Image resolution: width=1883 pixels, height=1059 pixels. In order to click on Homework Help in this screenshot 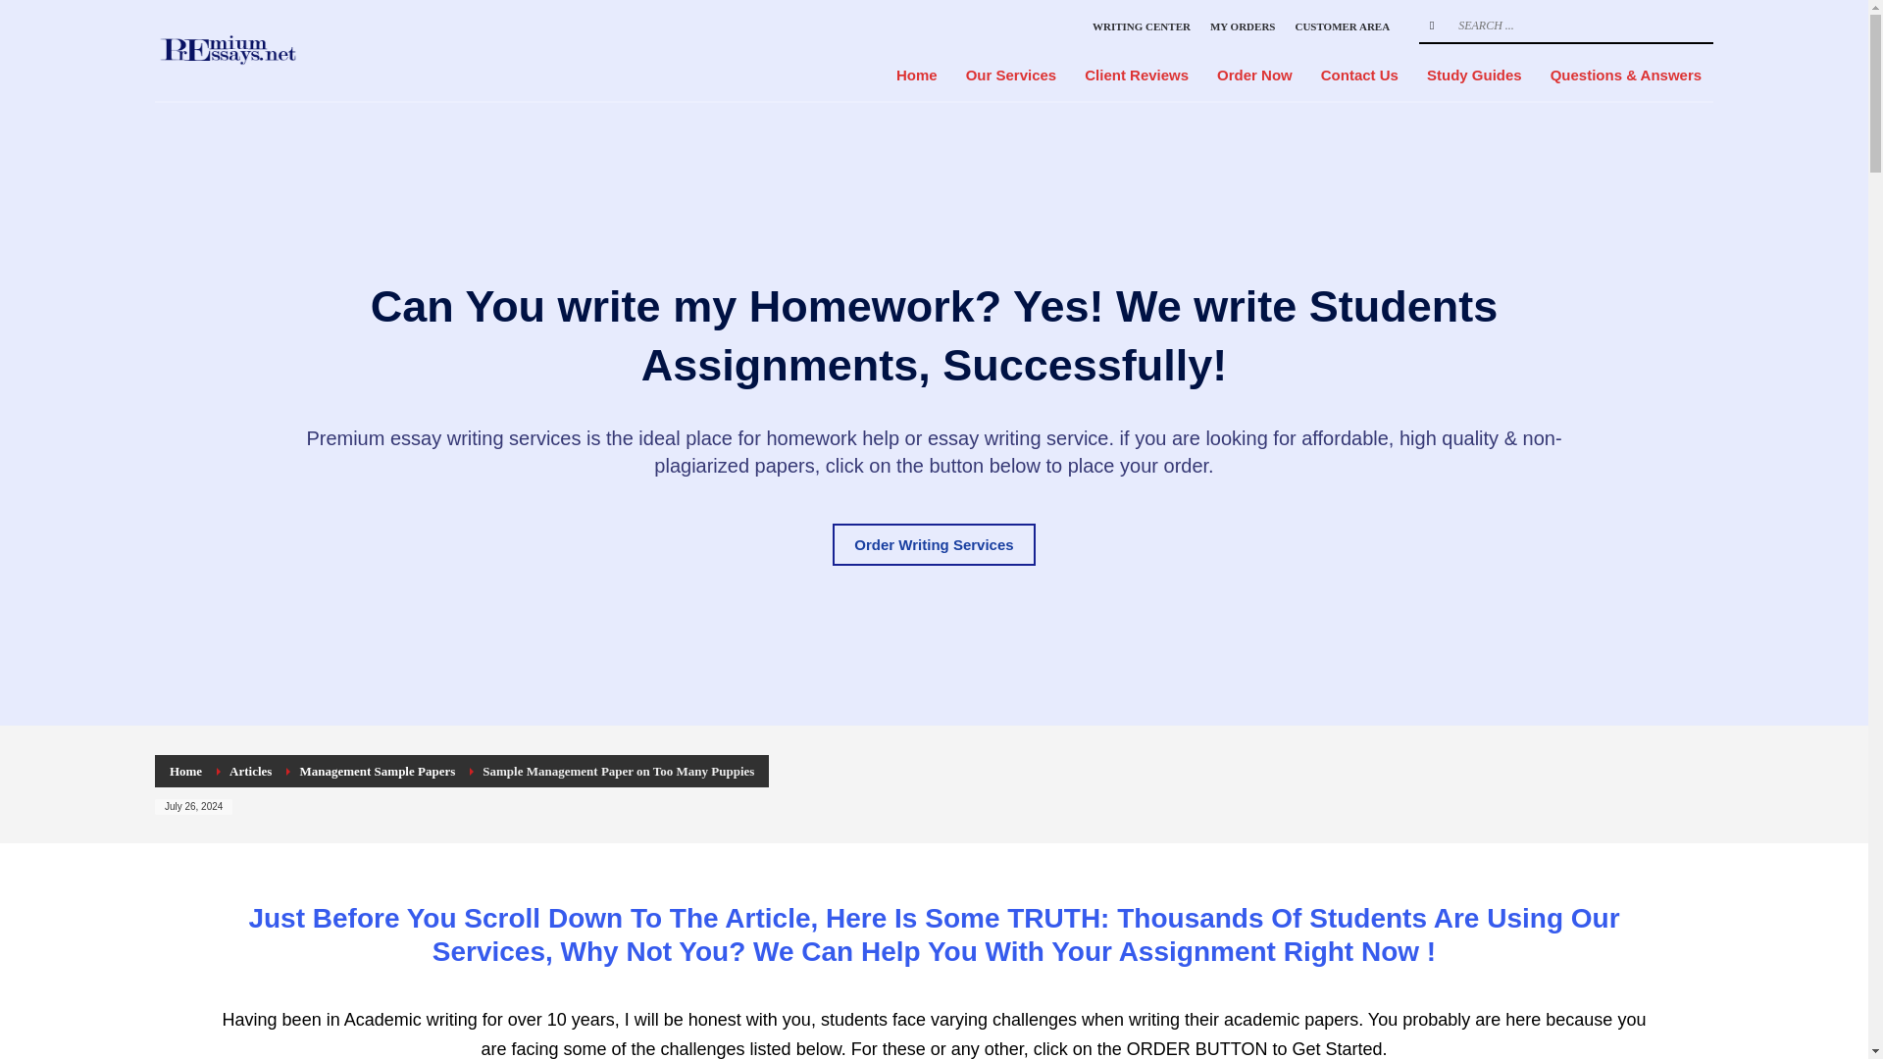, I will do `click(277, 50)`.